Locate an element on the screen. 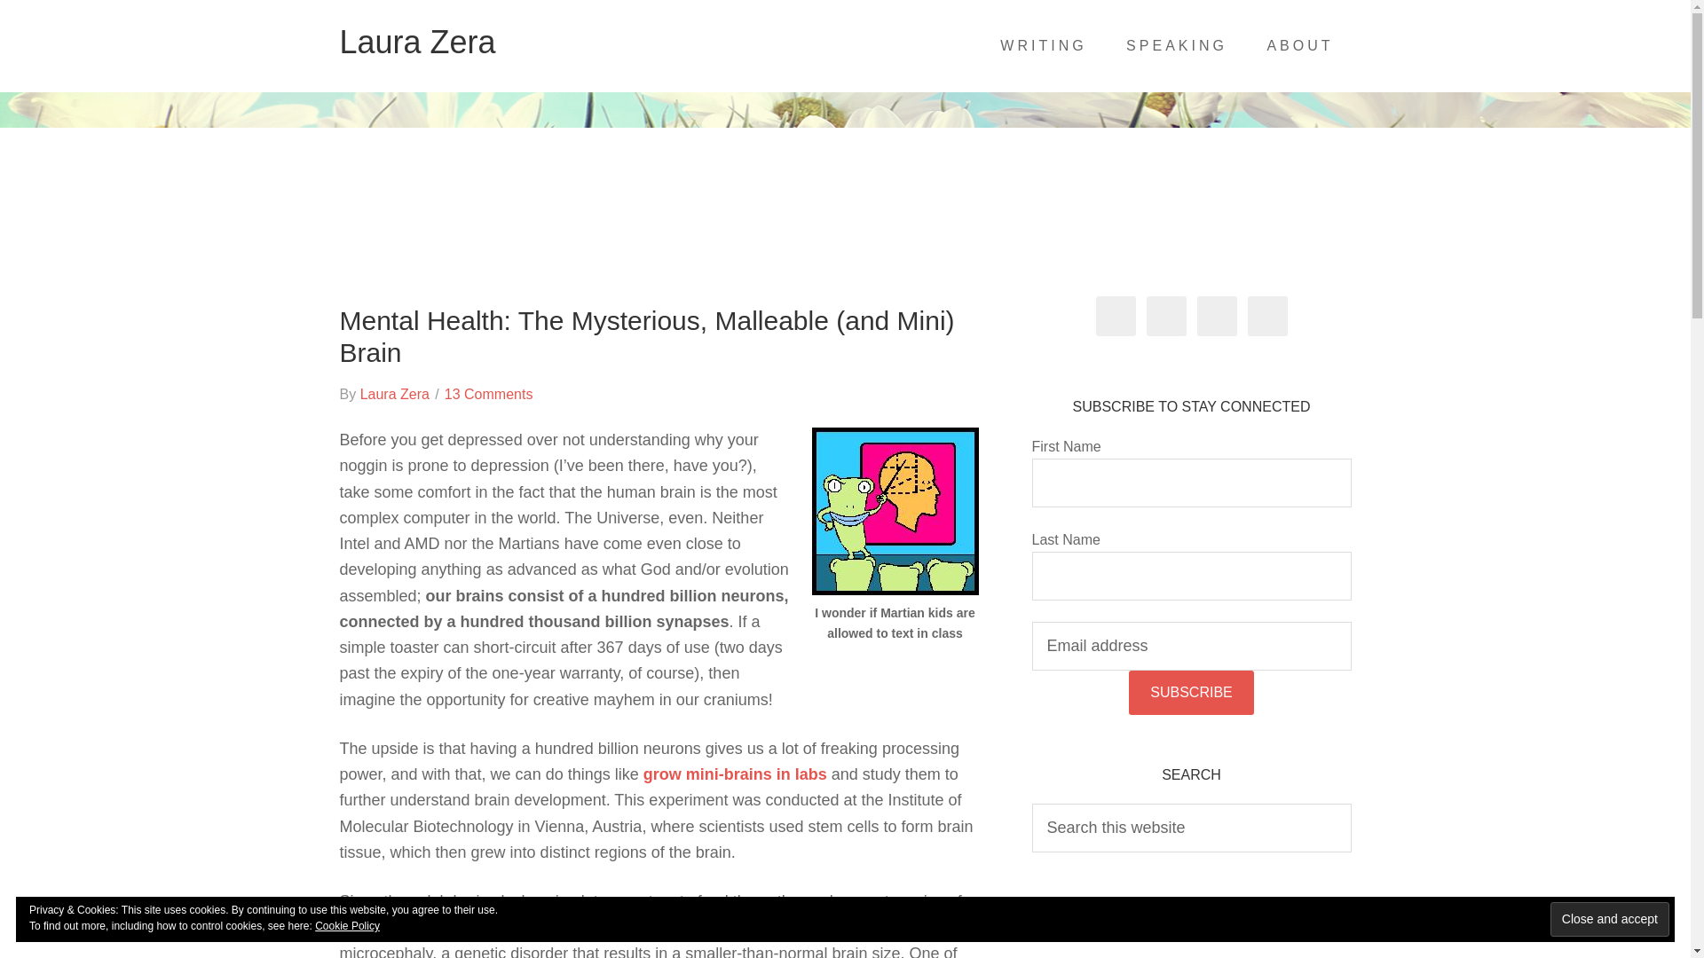  ABOUT is located at coordinates (1299, 46).